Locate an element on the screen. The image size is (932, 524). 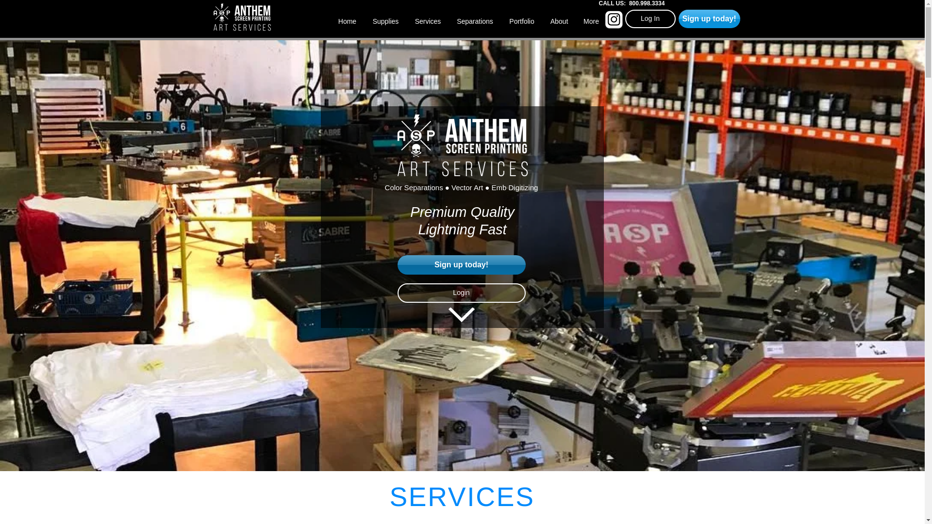
Separations is located at coordinates (475, 21).